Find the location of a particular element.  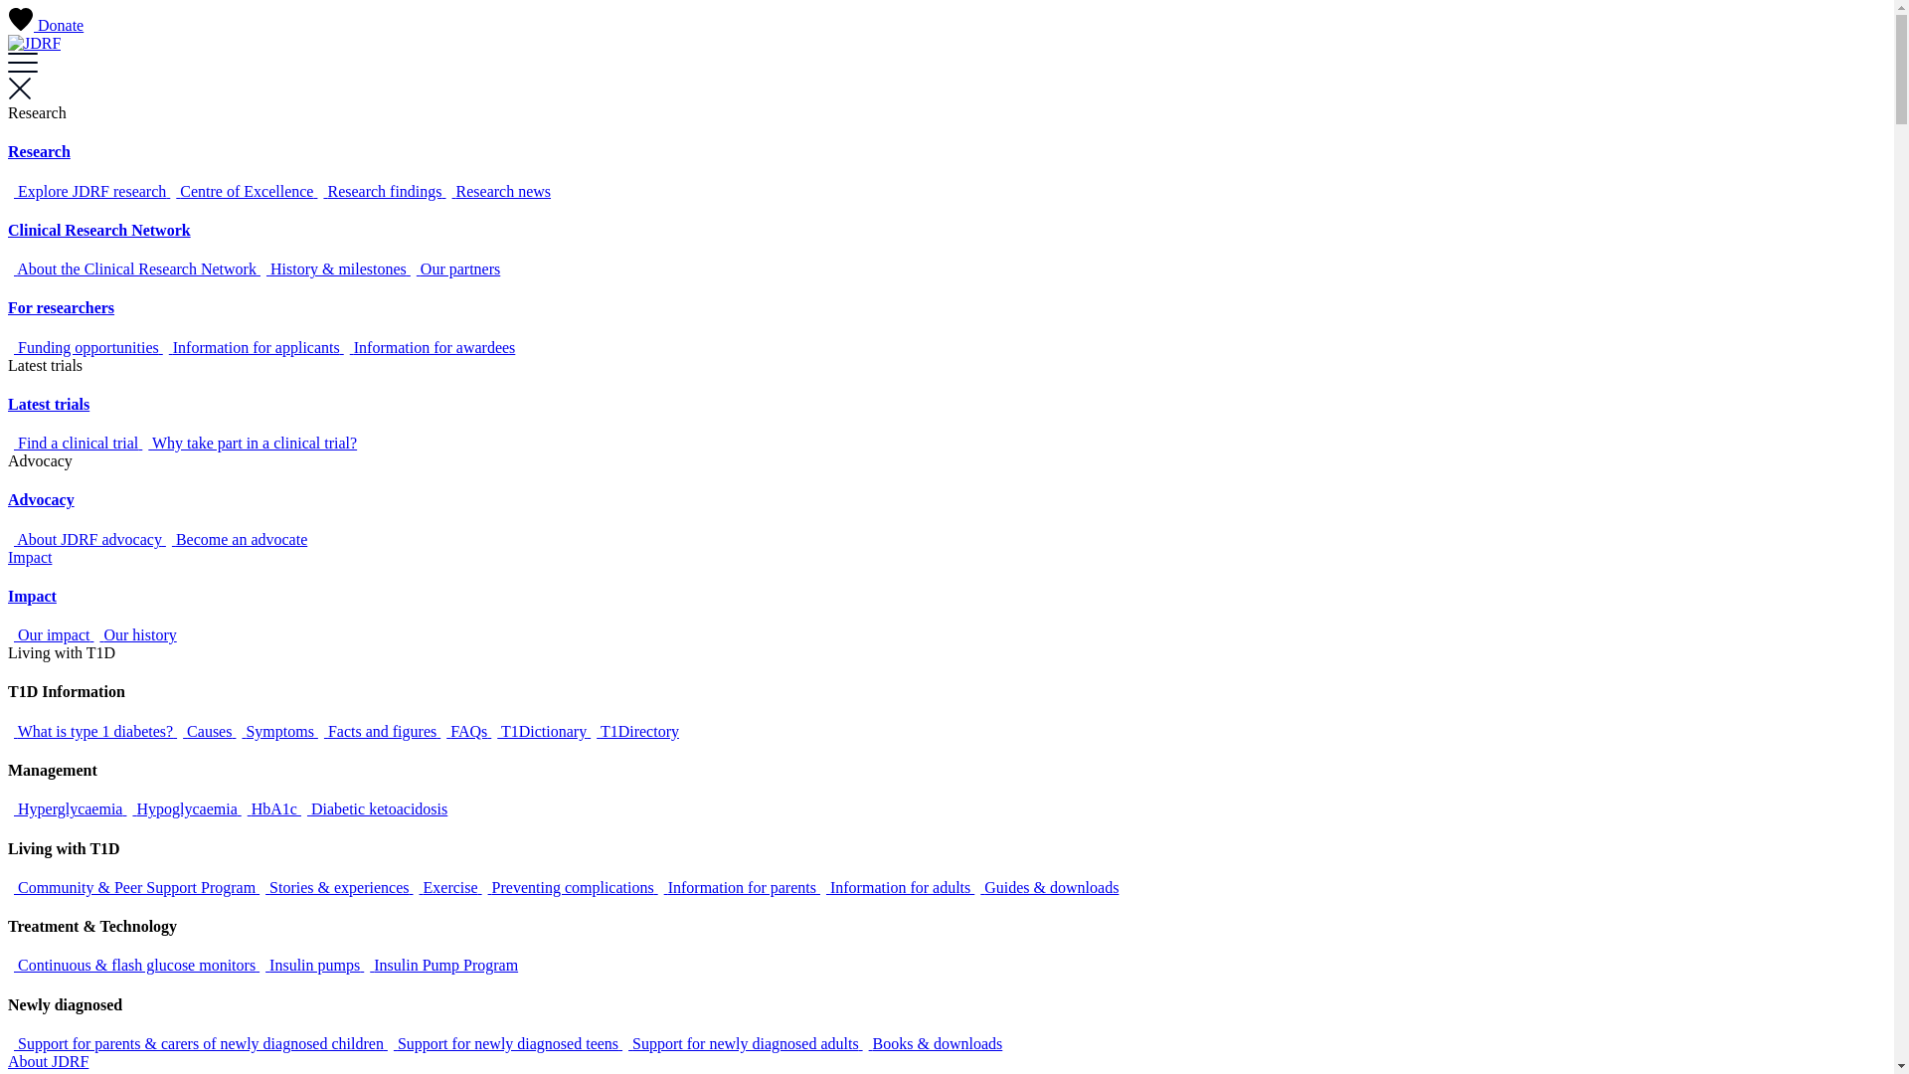

Research is located at coordinates (40, 151).